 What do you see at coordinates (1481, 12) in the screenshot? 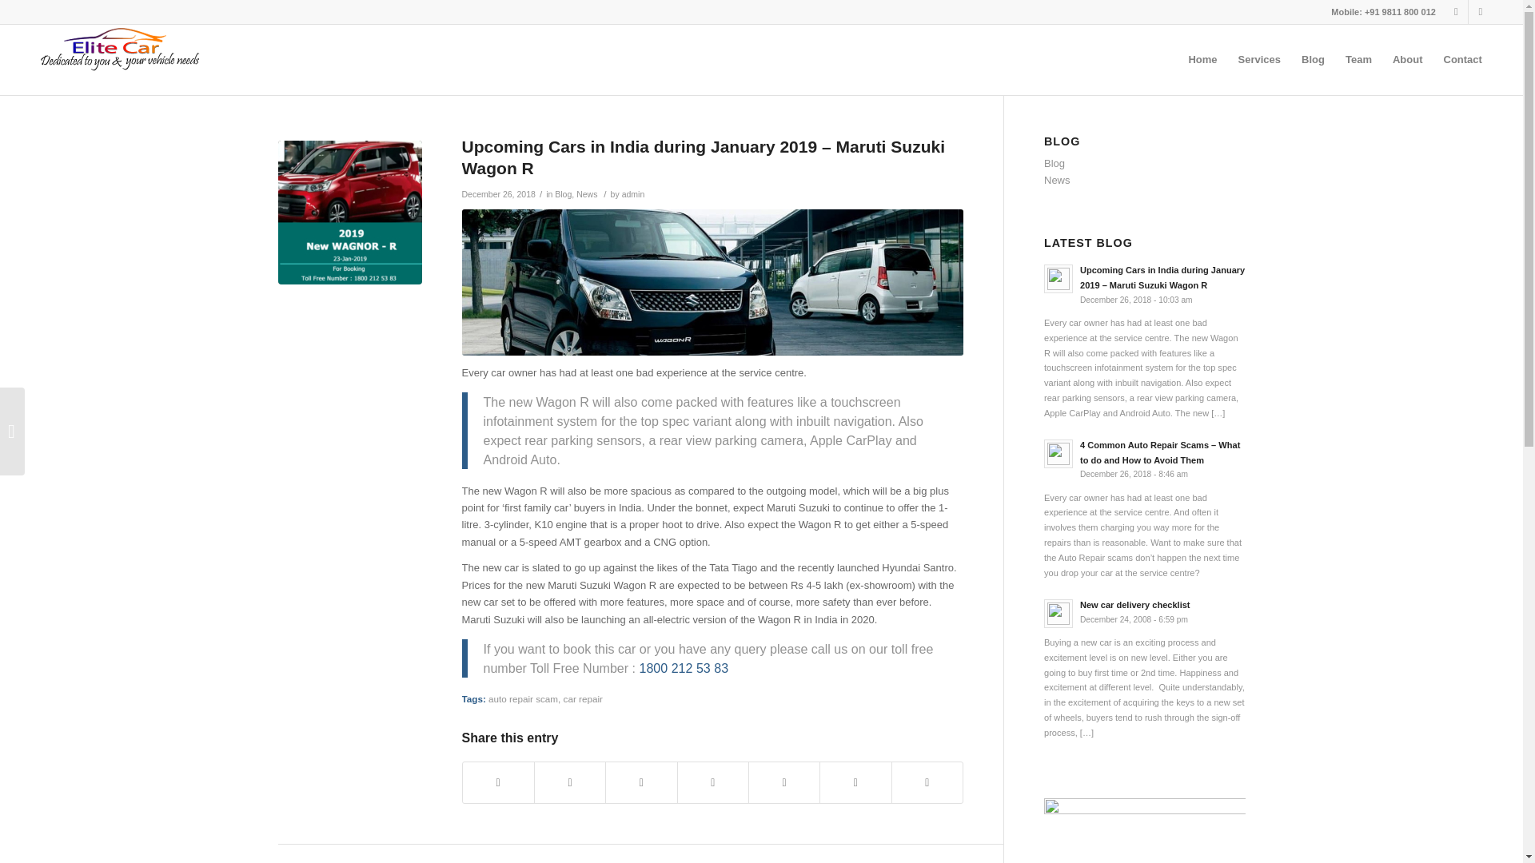
I see `Blog` at bounding box center [1481, 12].